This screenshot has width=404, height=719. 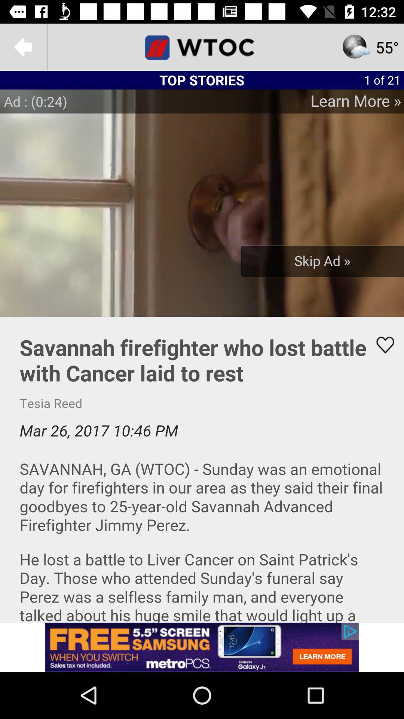 I want to click on television station licensed, so click(x=202, y=47).